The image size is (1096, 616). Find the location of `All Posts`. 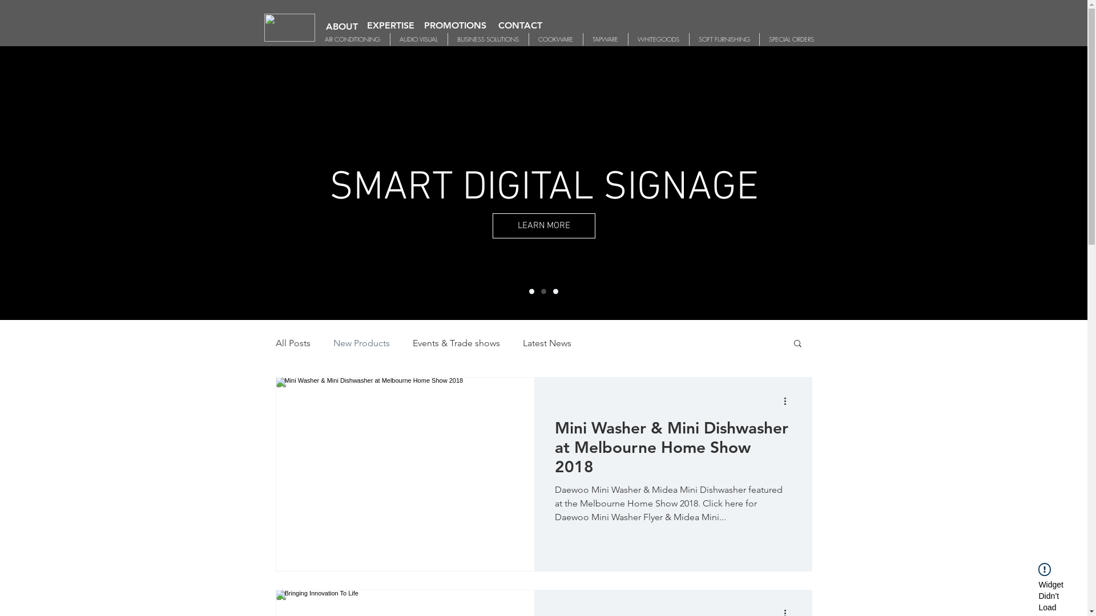

All Posts is located at coordinates (292, 343).